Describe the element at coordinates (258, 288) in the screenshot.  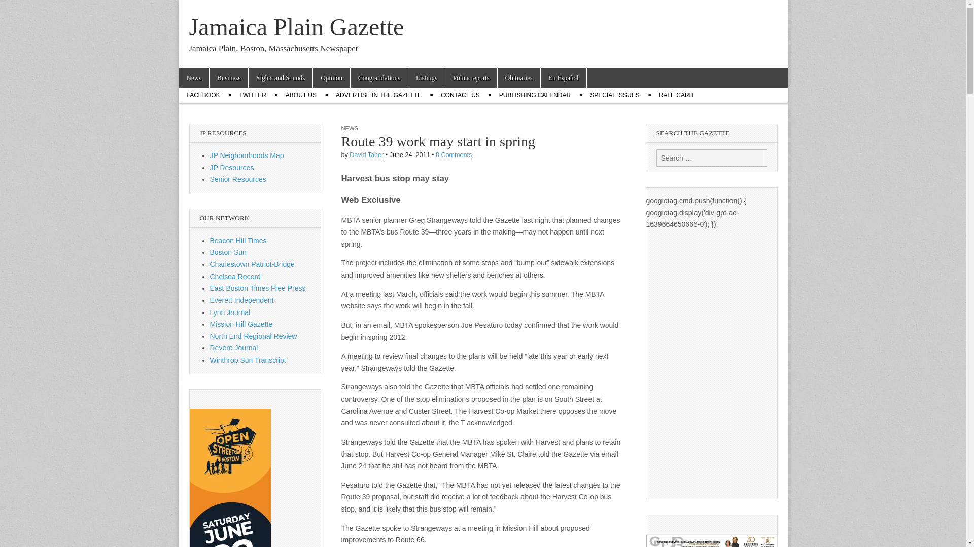
I see `East Boston Times Free Press` at that location.